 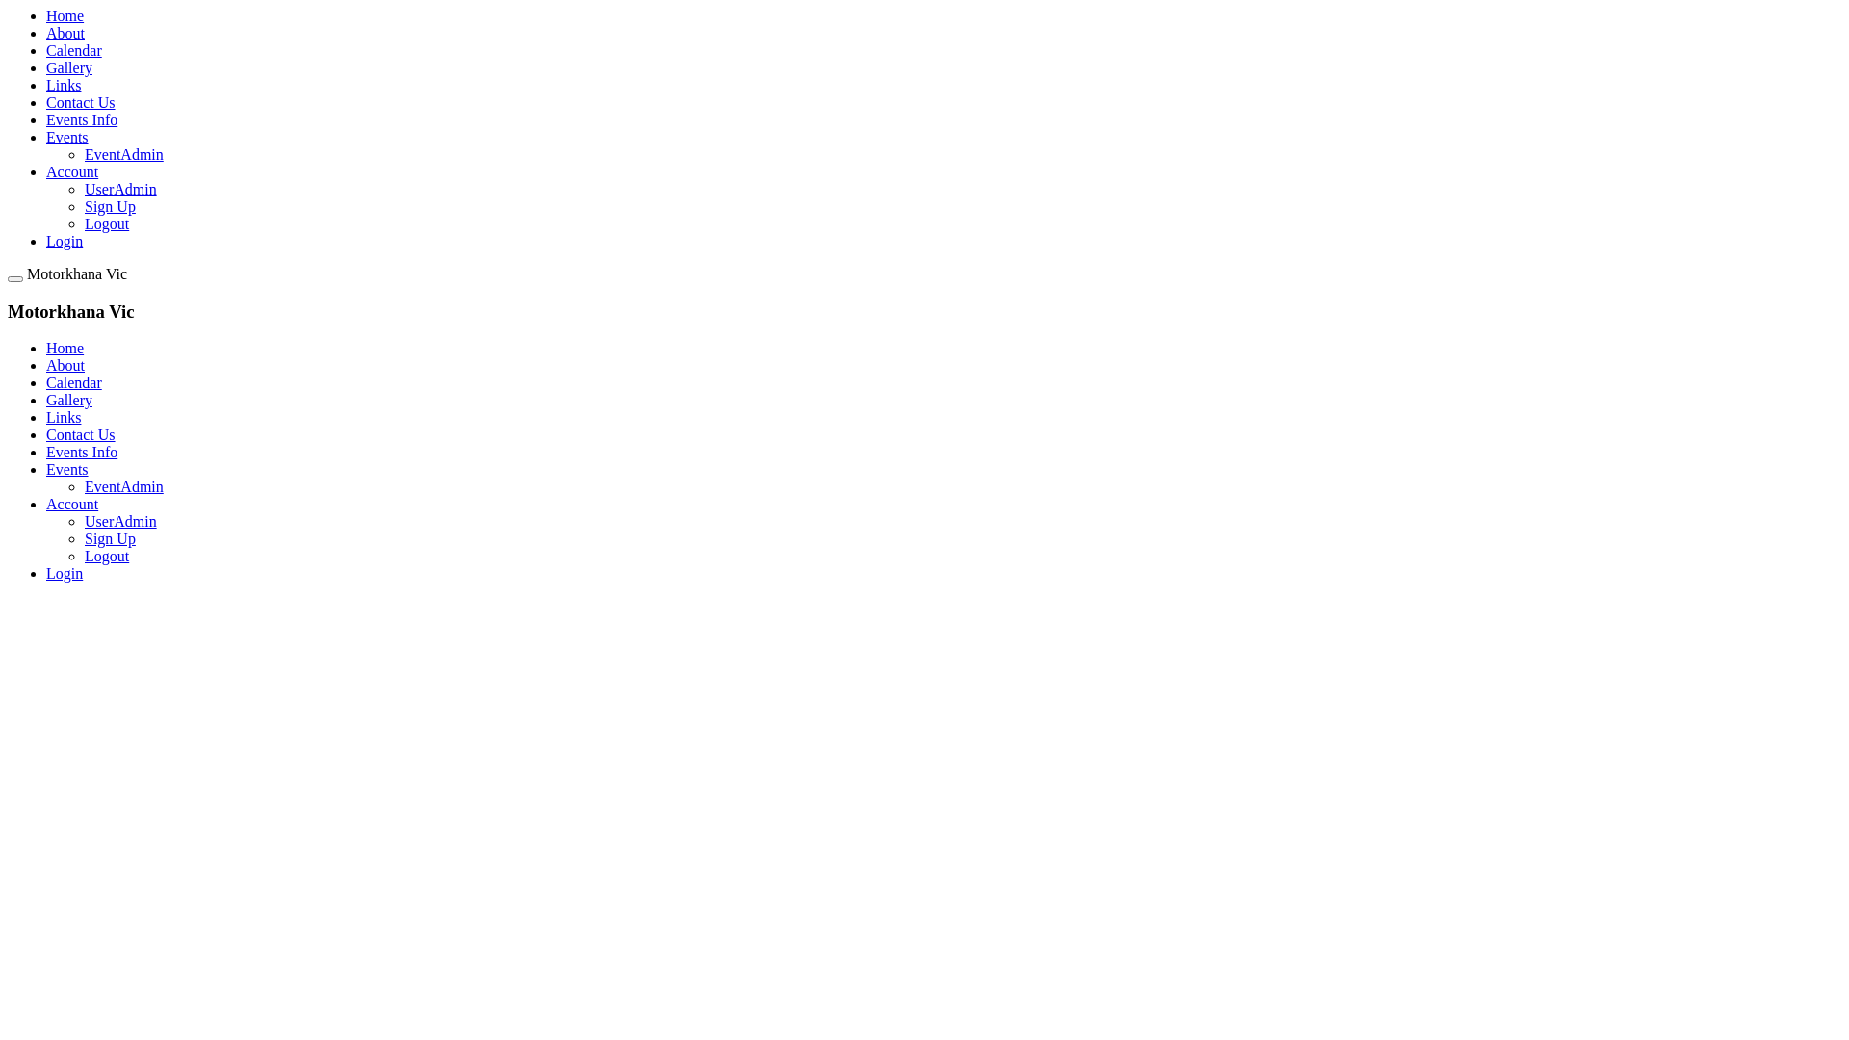 What do you see at coordinates (67, 137) in the screenshot?
I see `Events` at bounding box center [67, 137].